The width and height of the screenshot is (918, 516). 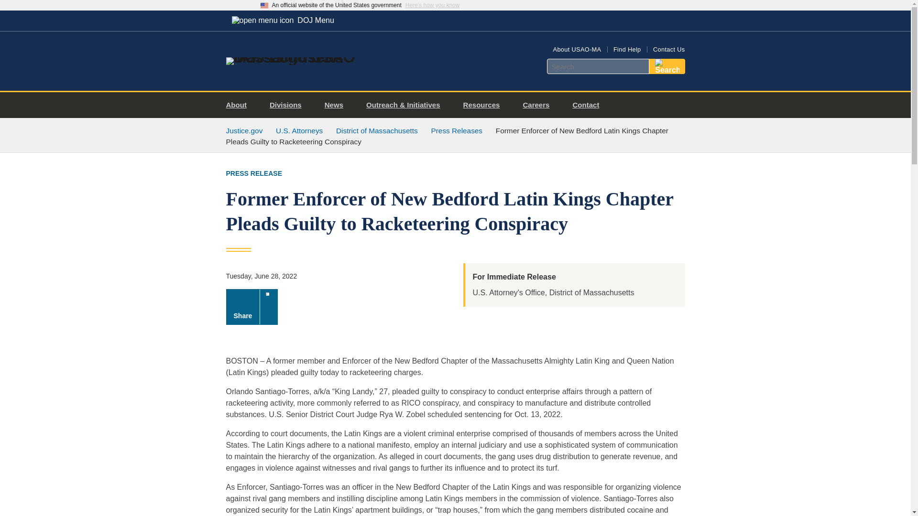 I want to click on Resources, so click(x=485, y=105).